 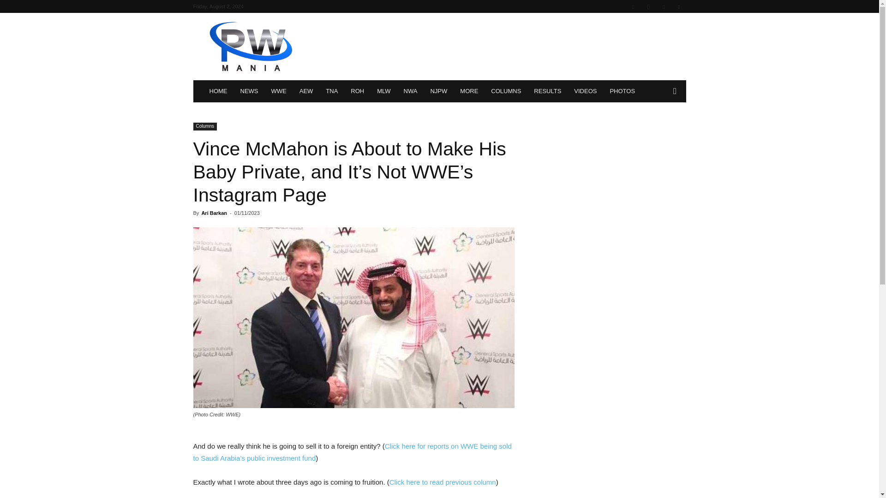 I want to click on WWE, so click(x=279, y=91).